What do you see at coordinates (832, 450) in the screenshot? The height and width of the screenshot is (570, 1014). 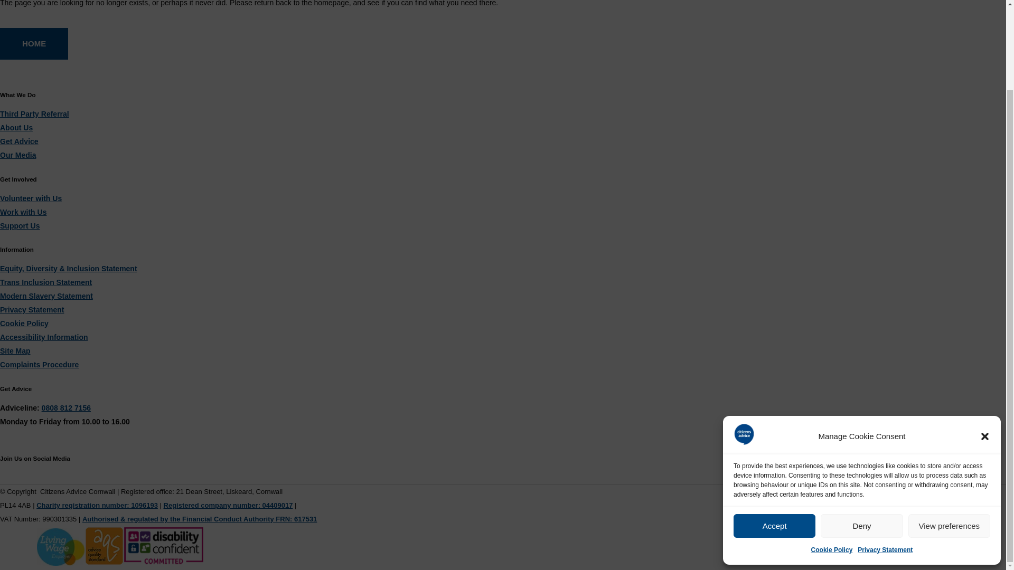 I see `Cookie Policy` at bounding box center [832, 450].